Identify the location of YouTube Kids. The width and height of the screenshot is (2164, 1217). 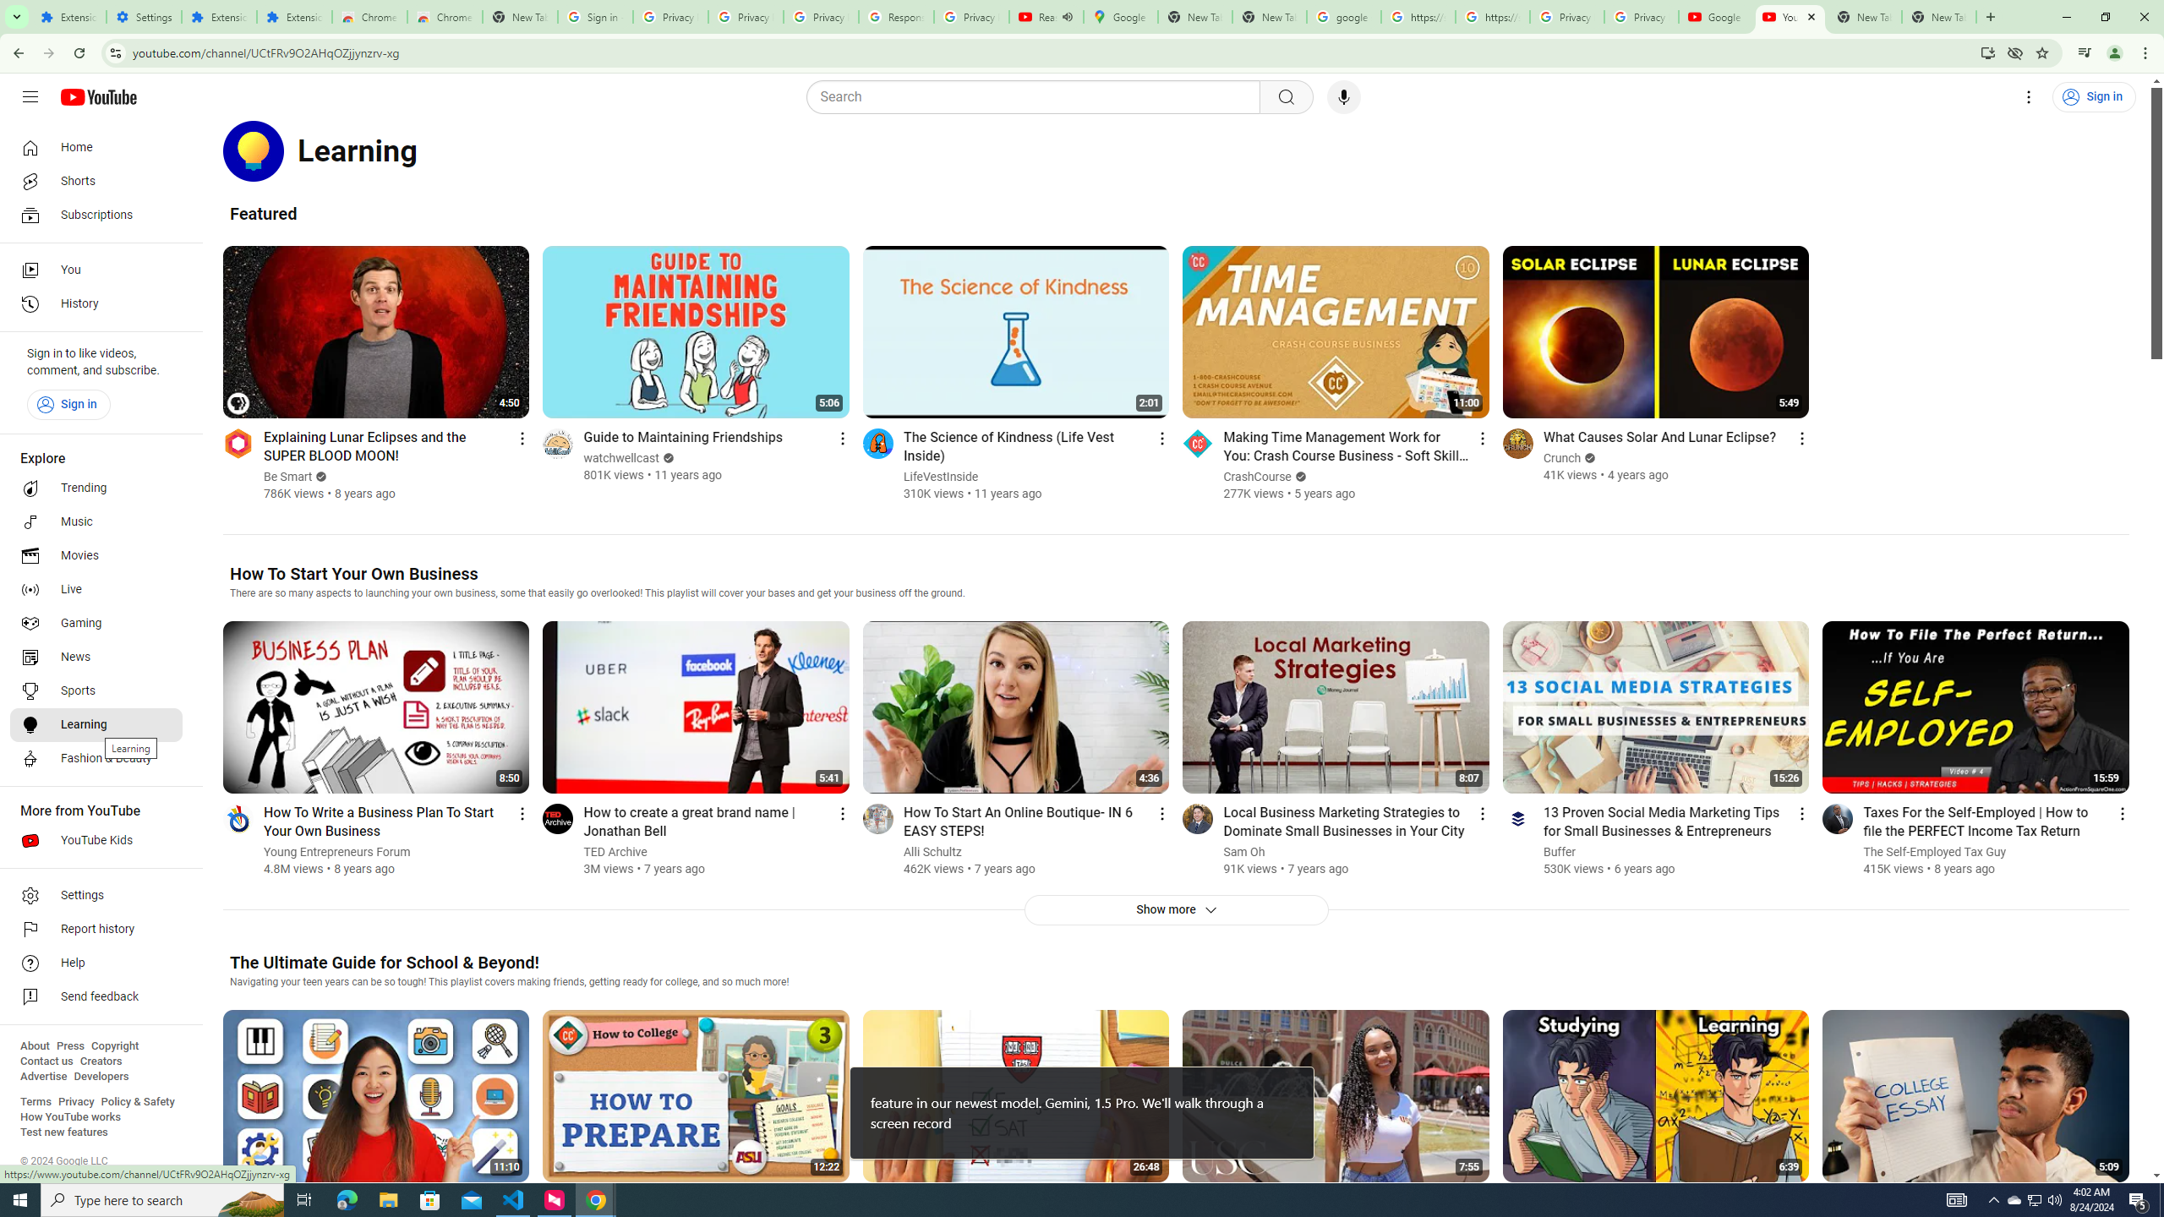
(96, 840).